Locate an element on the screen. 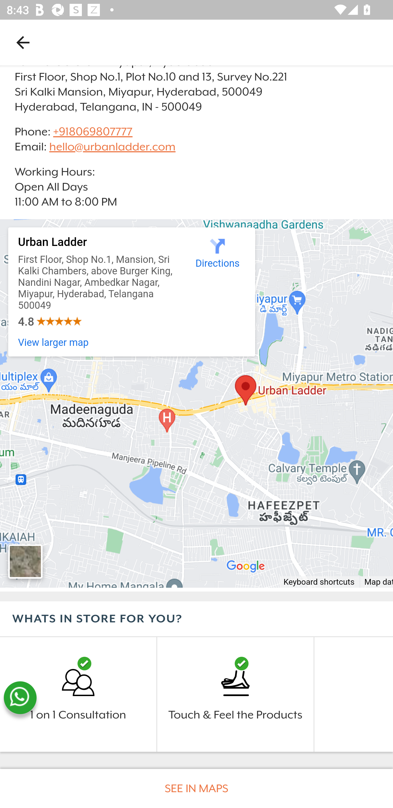 This screenshot has width=393, height=808. hello@urbanladder.com is located at coordinates (112, 147).